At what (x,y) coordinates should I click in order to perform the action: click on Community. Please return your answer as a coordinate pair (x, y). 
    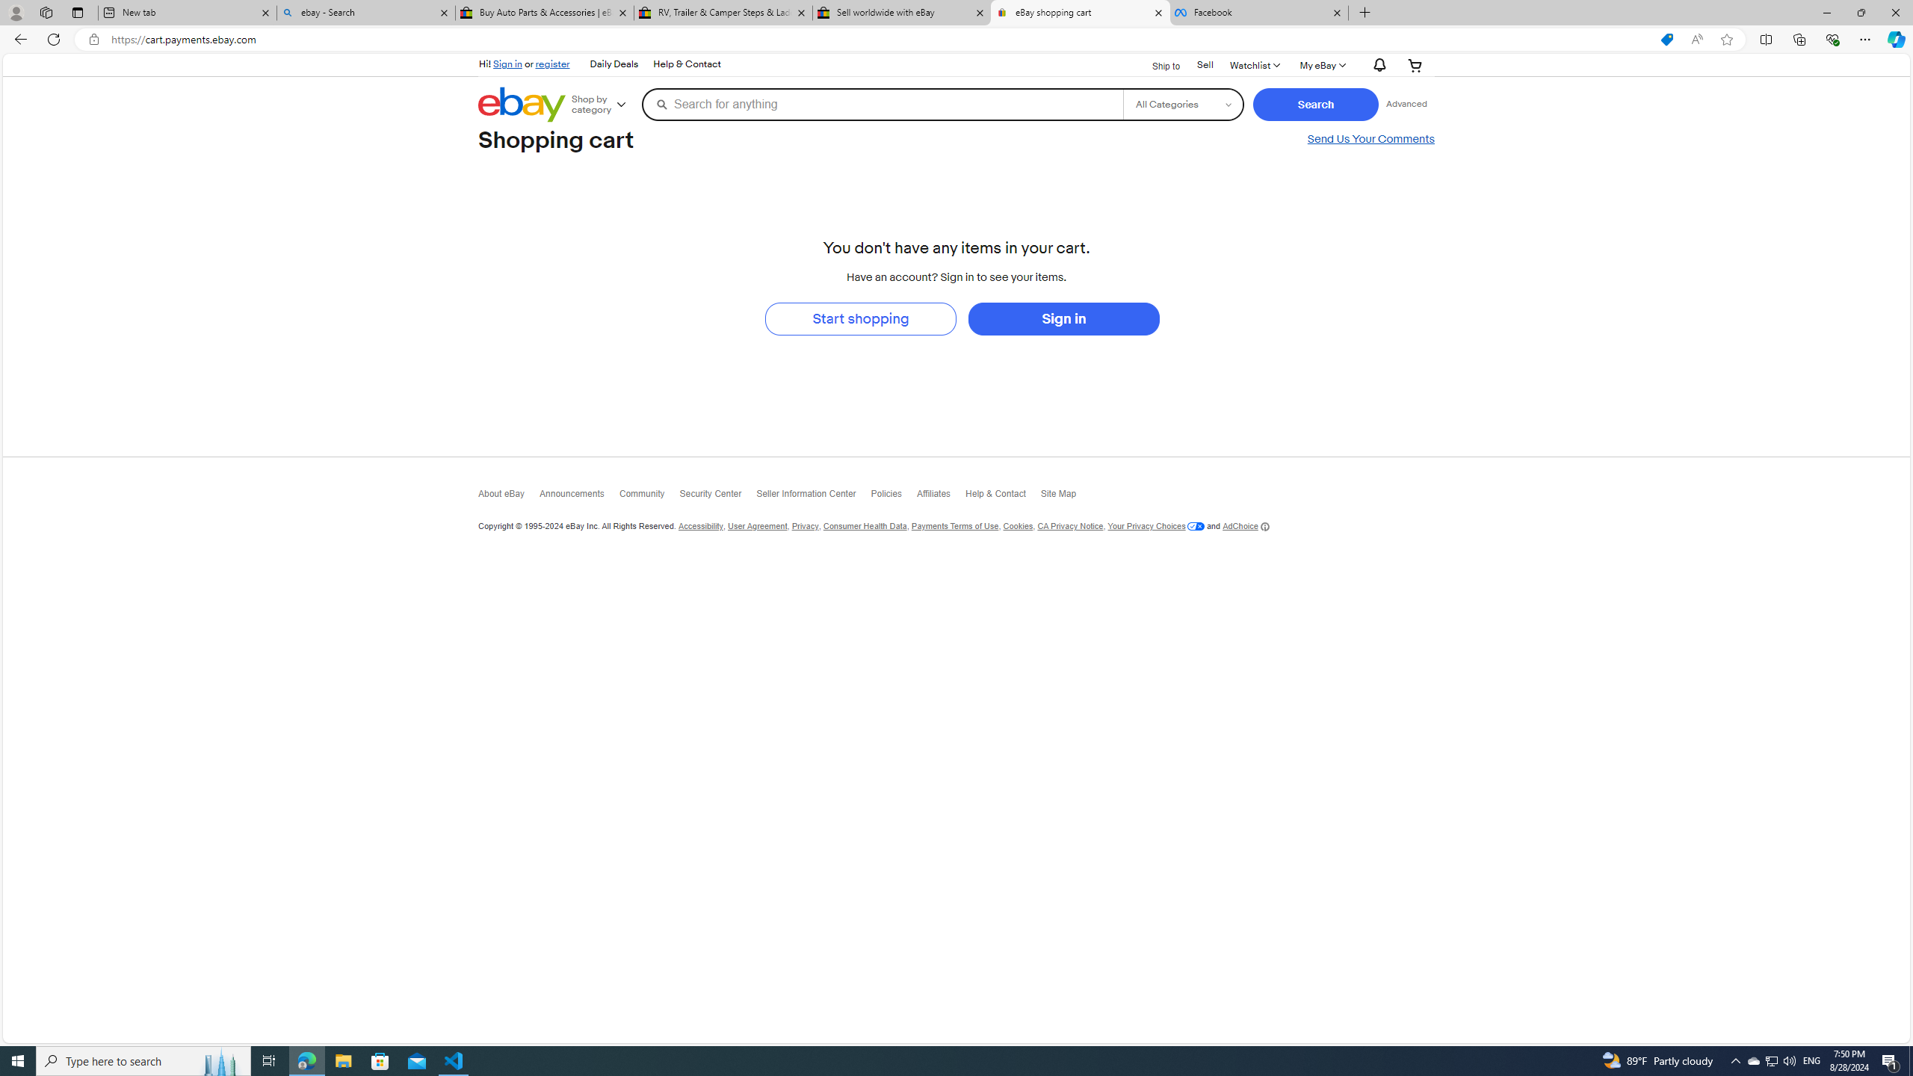
    Looking at the image, I should click on (648, 498).